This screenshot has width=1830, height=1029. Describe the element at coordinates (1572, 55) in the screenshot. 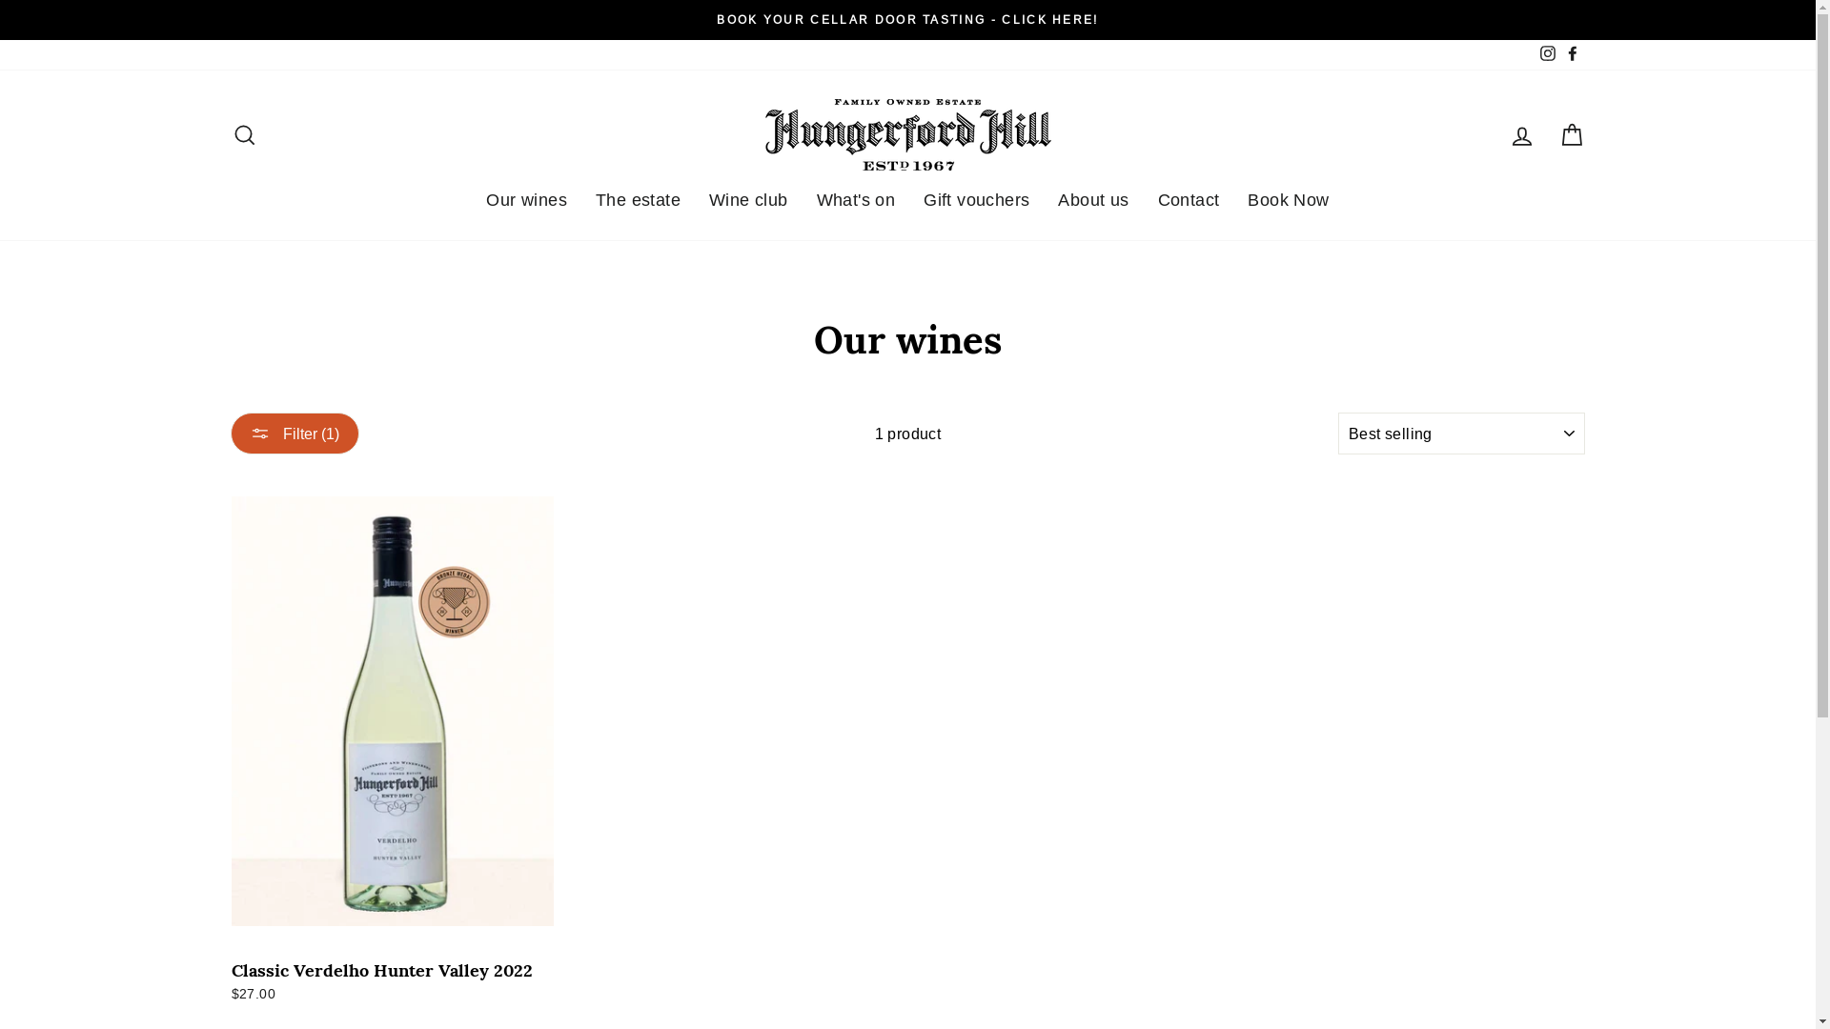

I see `Facebook` at that location.